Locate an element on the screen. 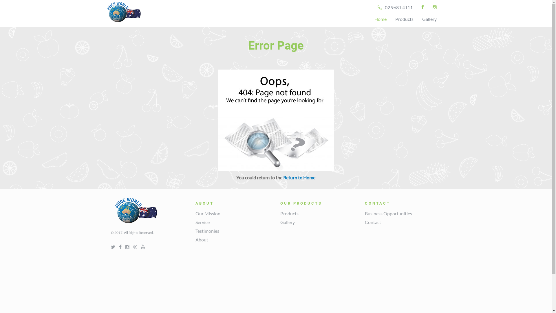  Return to Home is located at coordinates (299, 177).